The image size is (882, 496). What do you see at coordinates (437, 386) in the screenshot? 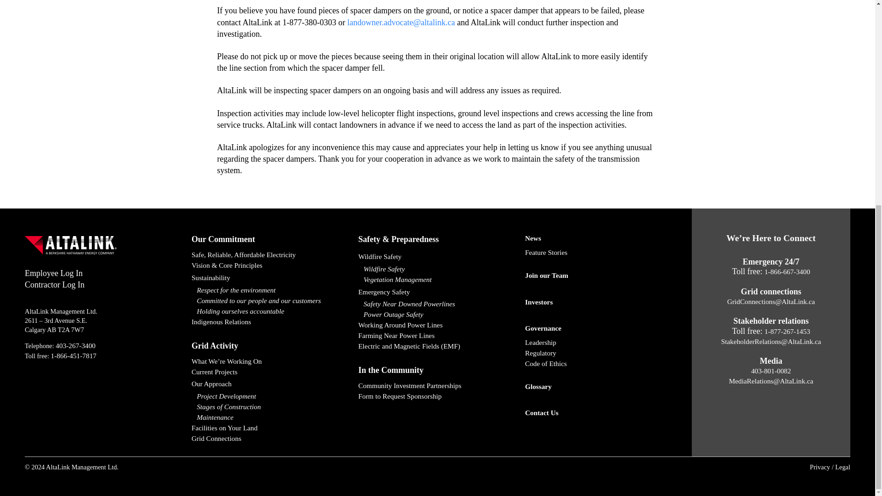
I see `Community Investment Partnerships` at bounding box center [437, 386].